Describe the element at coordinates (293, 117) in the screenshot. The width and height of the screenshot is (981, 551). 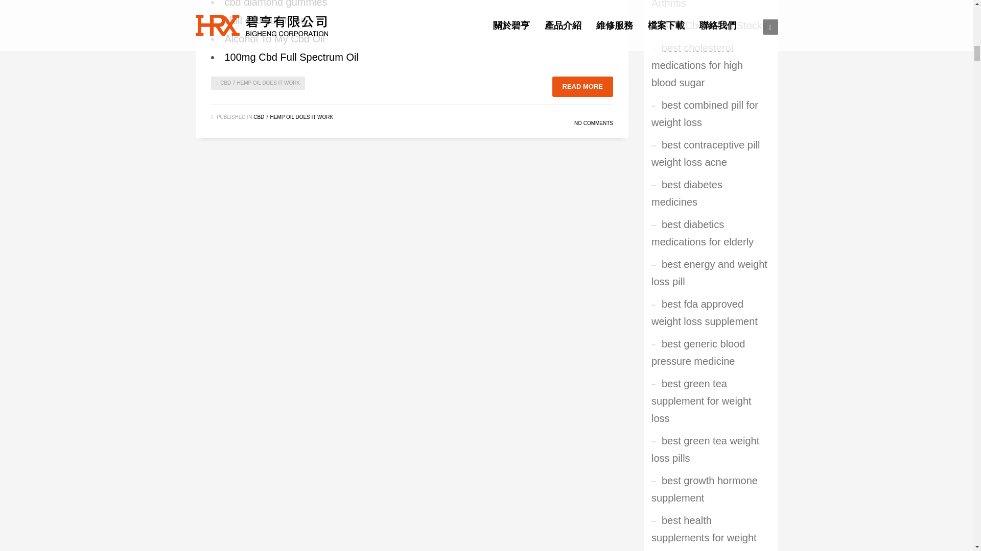
I see `CBD 7 HEMP OIL DOES IT WORK` at that location.